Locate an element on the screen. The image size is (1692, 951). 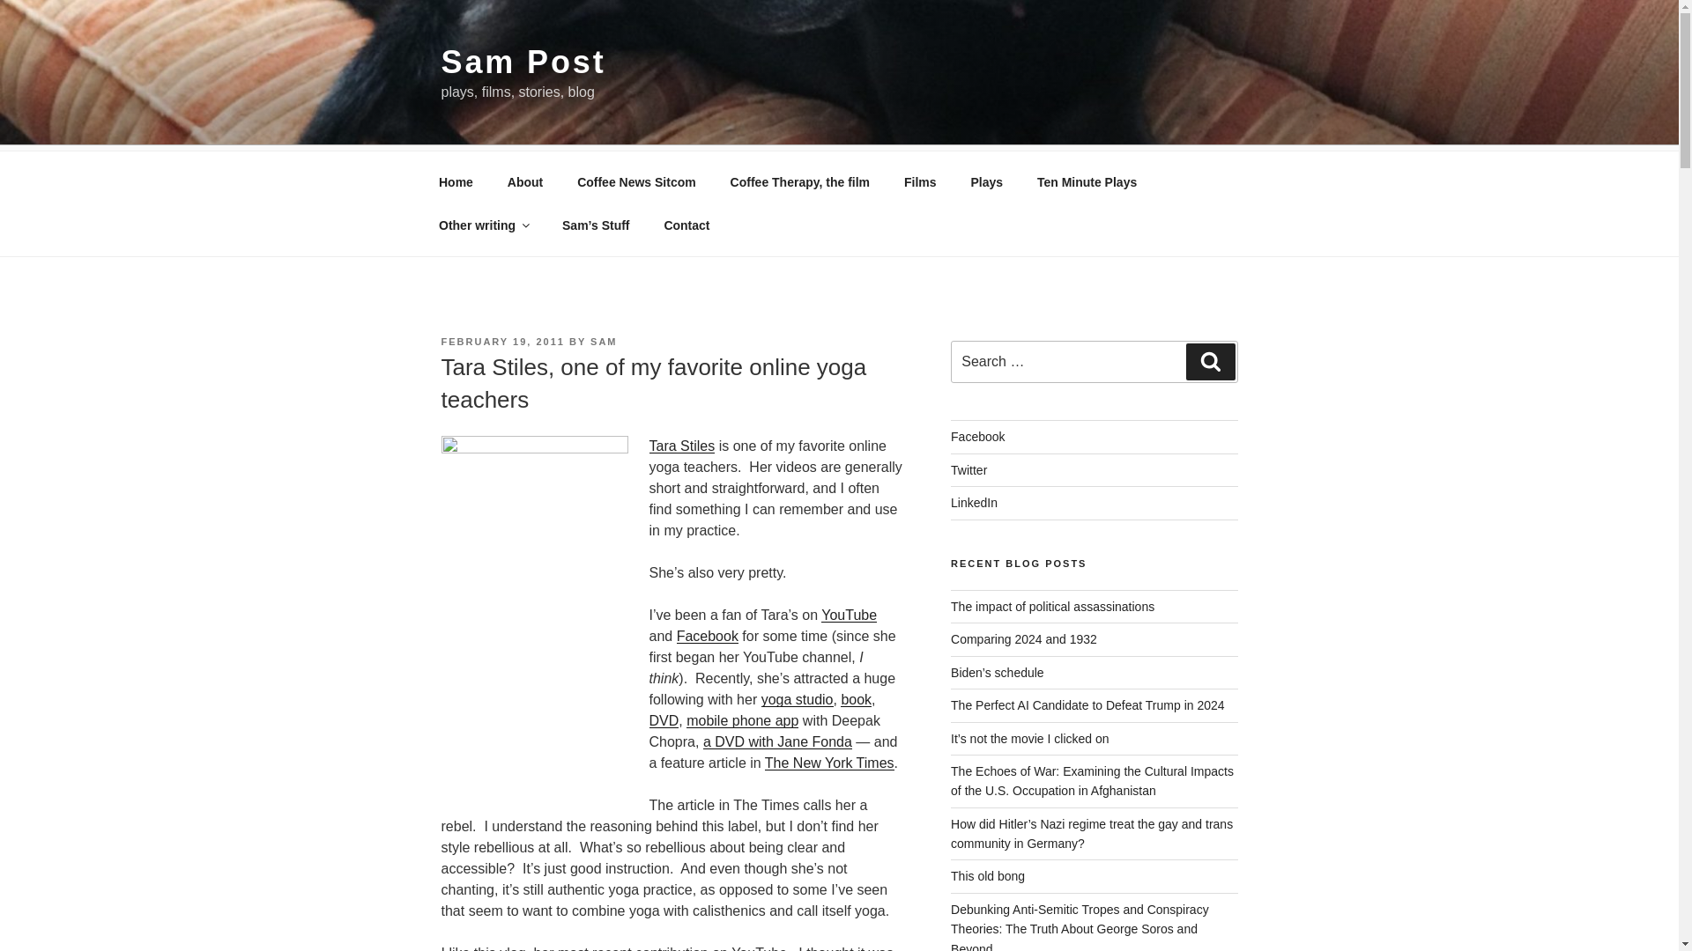
LinkedIn is located at coordinates (975, 502).